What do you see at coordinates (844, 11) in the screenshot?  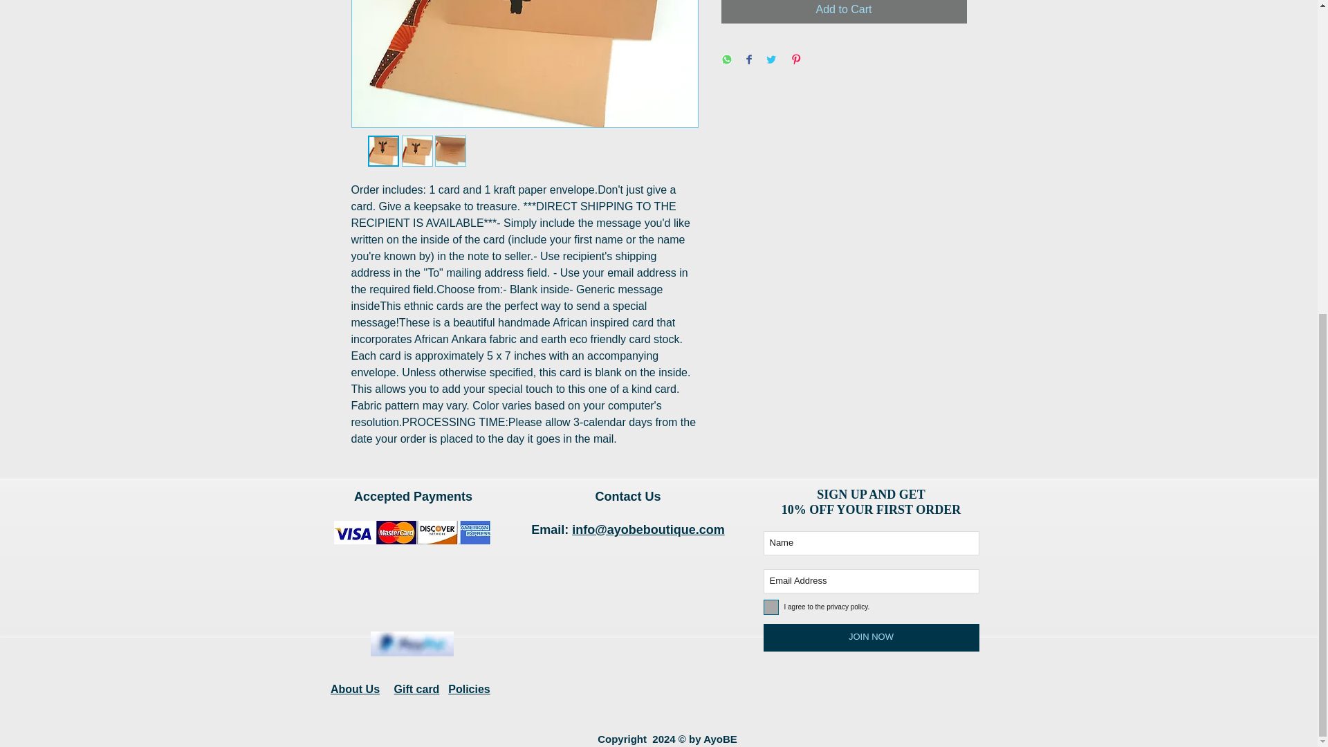 I see `Add to Cart` at bounding box center [844, 11].